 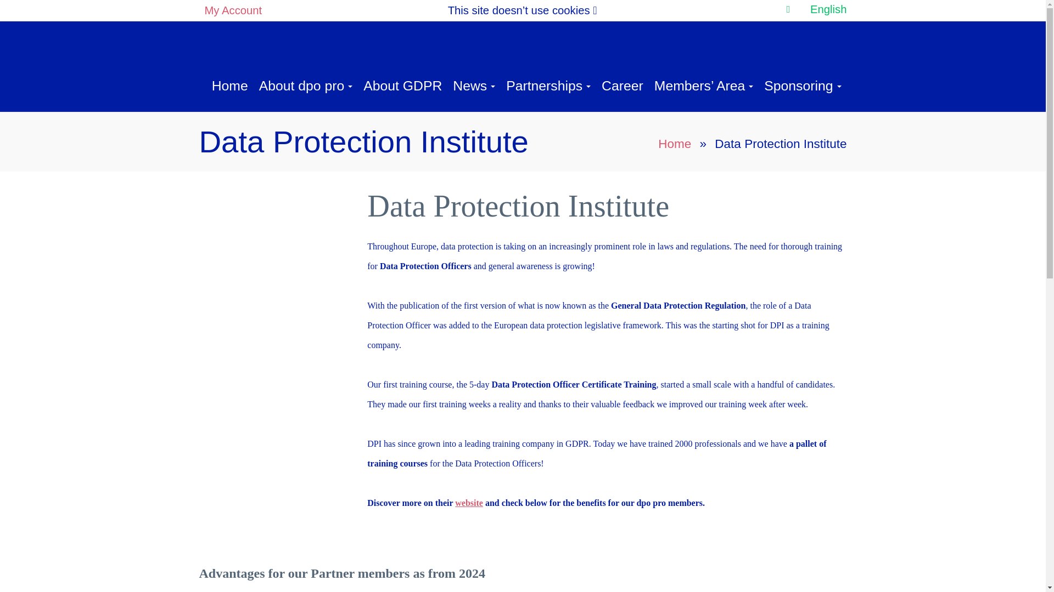 I want to click on About GDPR, so click(x=402, y=86).